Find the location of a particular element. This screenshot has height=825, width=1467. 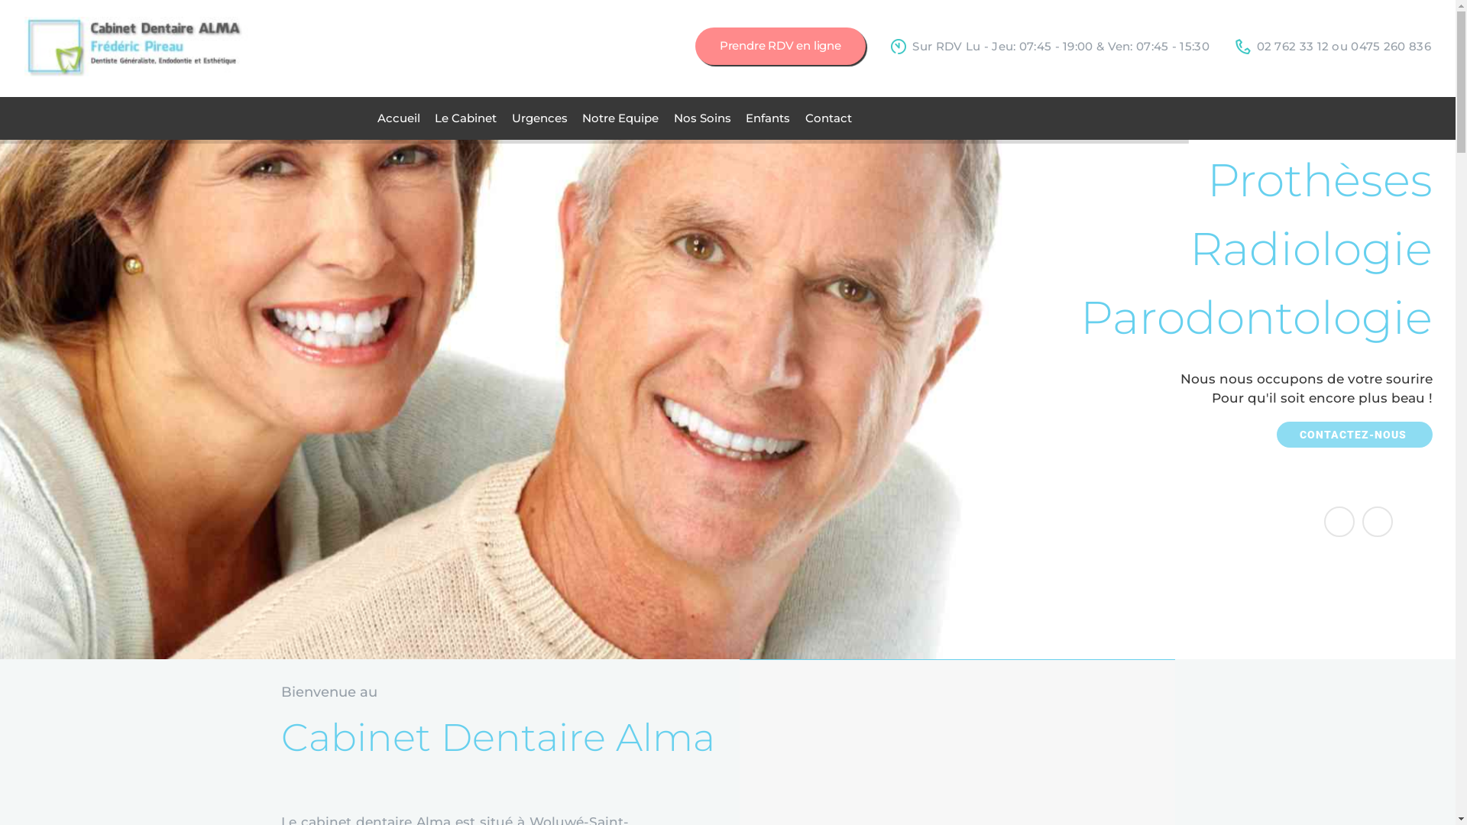

Contact is located at coordinates (828, 118).